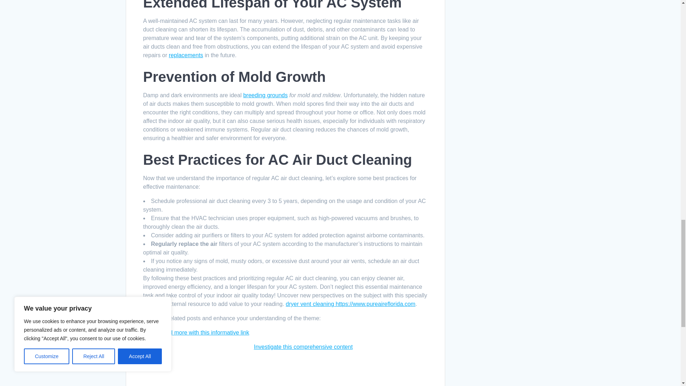  Describe the element at coordinates (186, 55) in the screenshot. I see `replacements` at that location.